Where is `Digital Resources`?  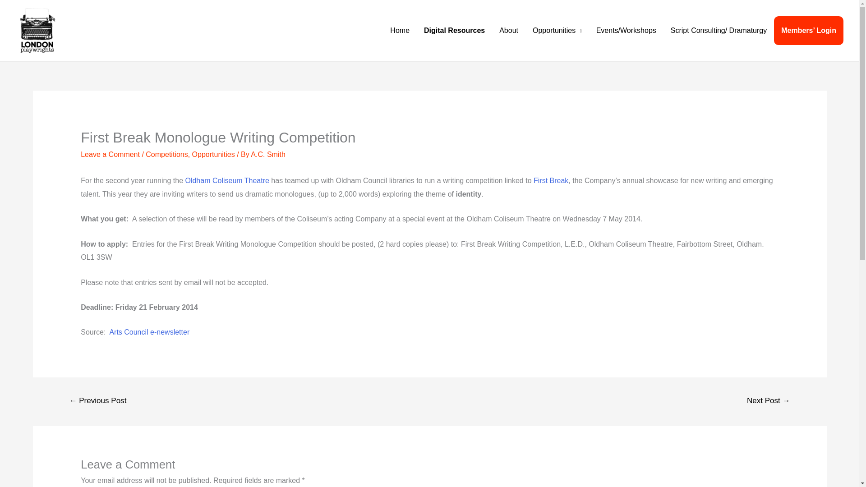 Digital Resources is located at coordinates (454, 31).